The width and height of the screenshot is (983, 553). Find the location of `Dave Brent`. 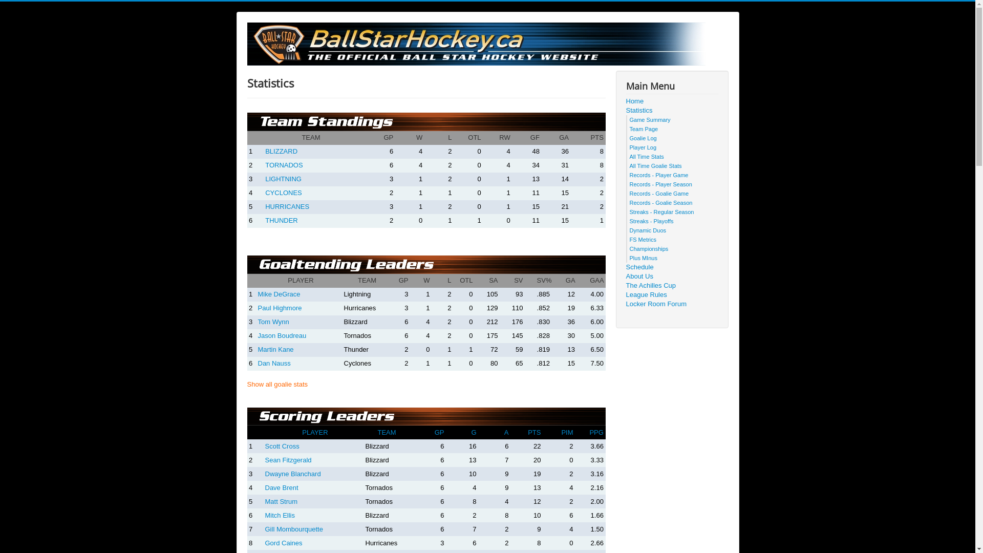

Dave Brent is located at coordinates (282, 487).